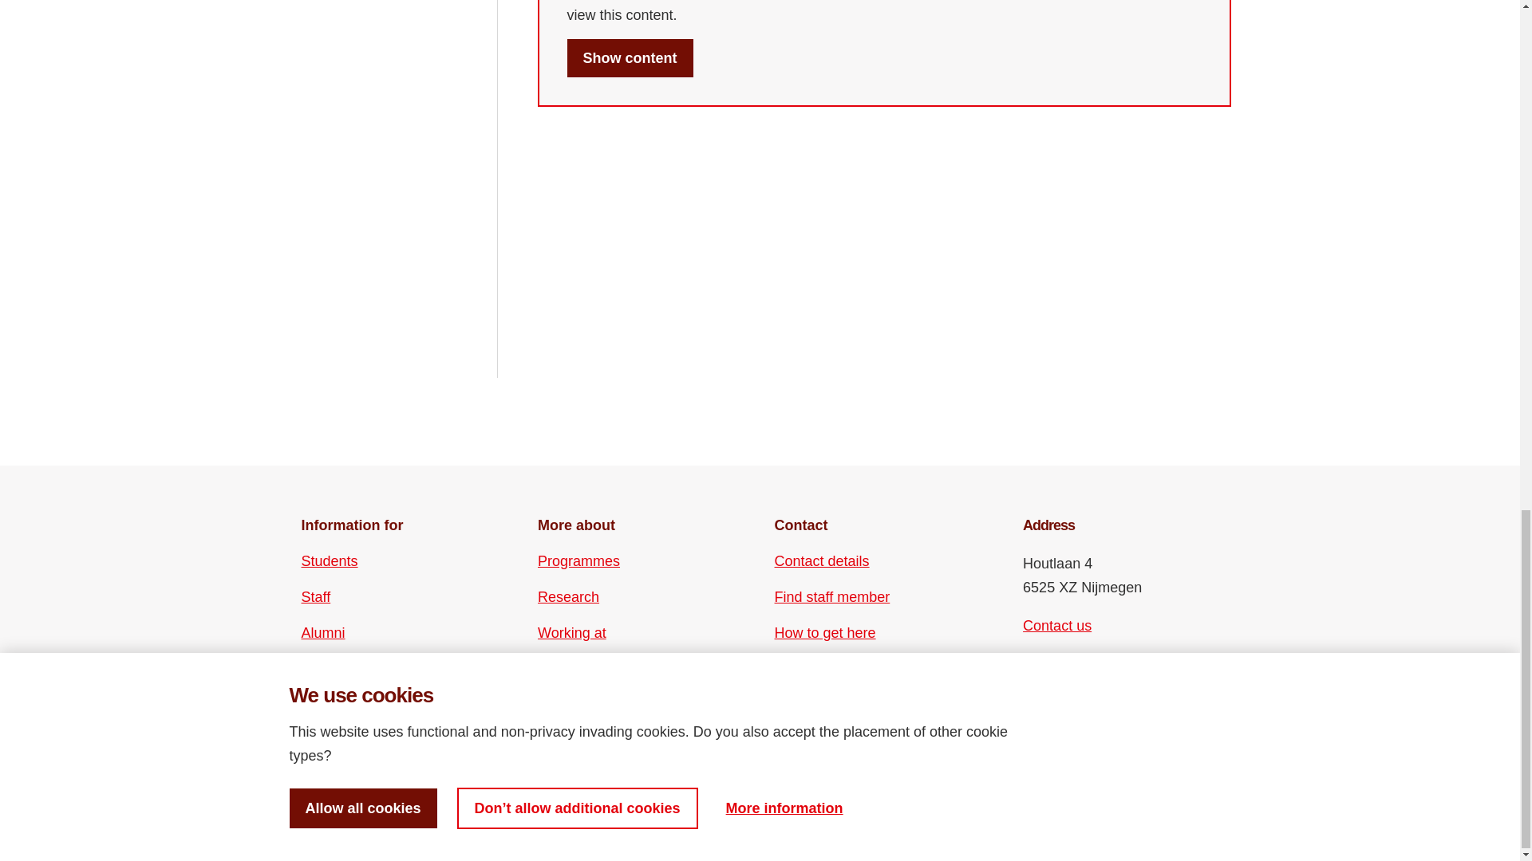  Describe the element at coordinates (1034, 702) in the screenshot. I see `X` at that location.